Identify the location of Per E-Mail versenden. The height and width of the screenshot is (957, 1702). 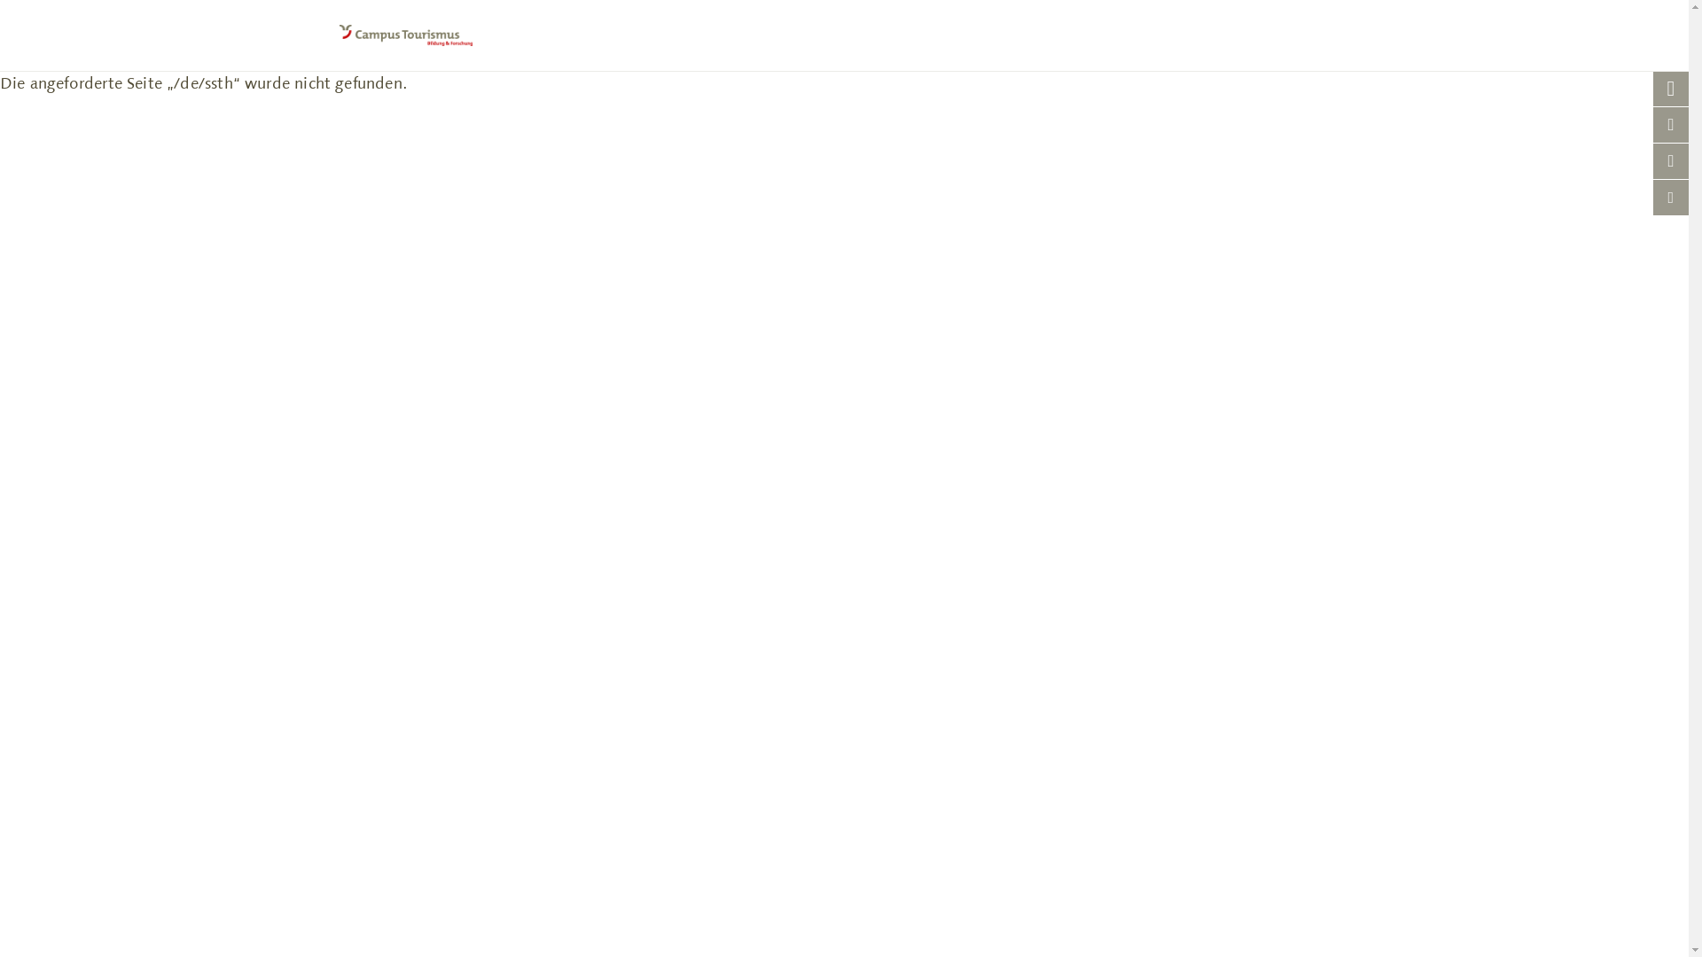
(1671, 198).